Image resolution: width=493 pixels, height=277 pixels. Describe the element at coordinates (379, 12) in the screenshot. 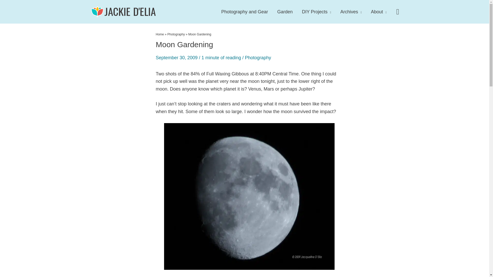

I see `About` at that location.